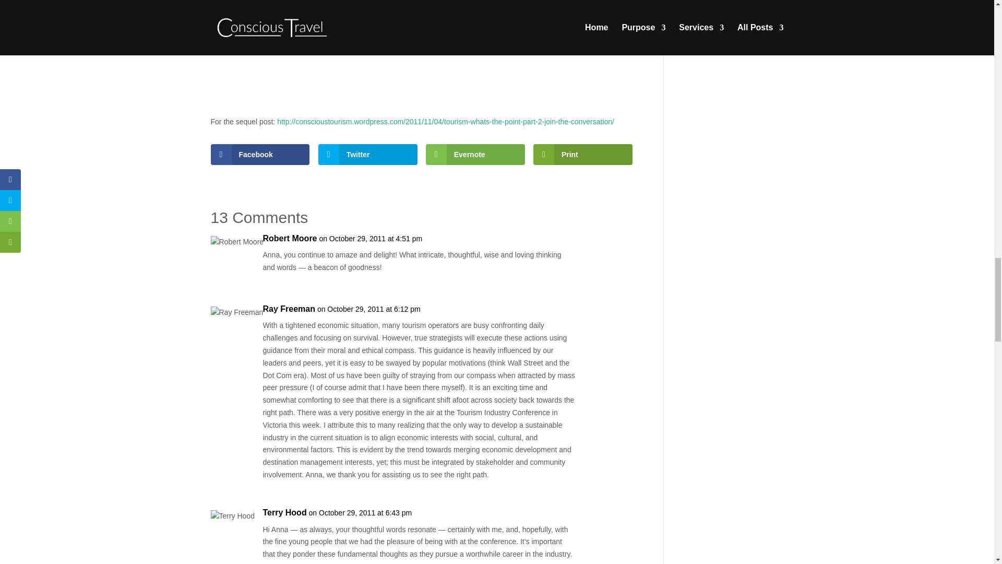  What do you see at coordinates (582, 155) in the screenshot?
I see `Print` at bounding box center [582, 155].